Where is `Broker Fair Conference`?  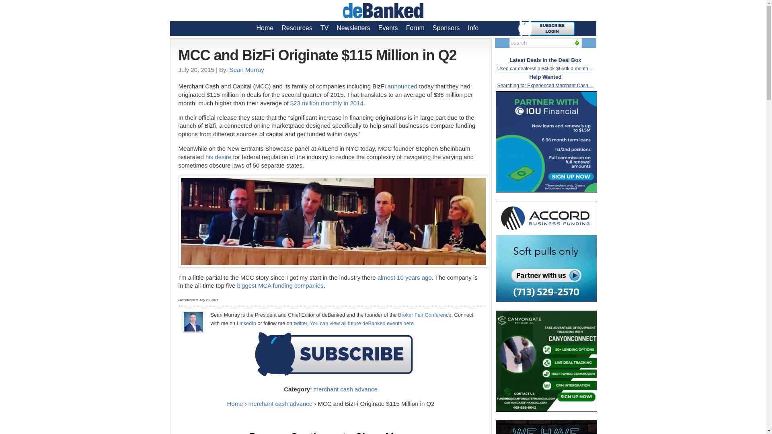
Broker Fair Conference is located at coordinates (425, 315).